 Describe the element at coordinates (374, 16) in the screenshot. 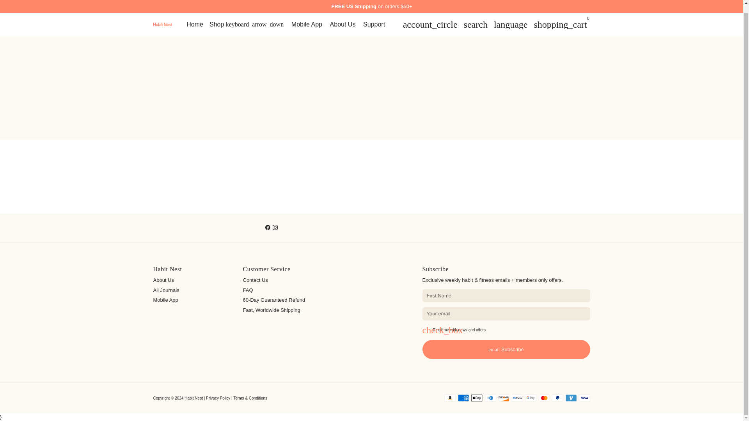

I see `Support` at that location.